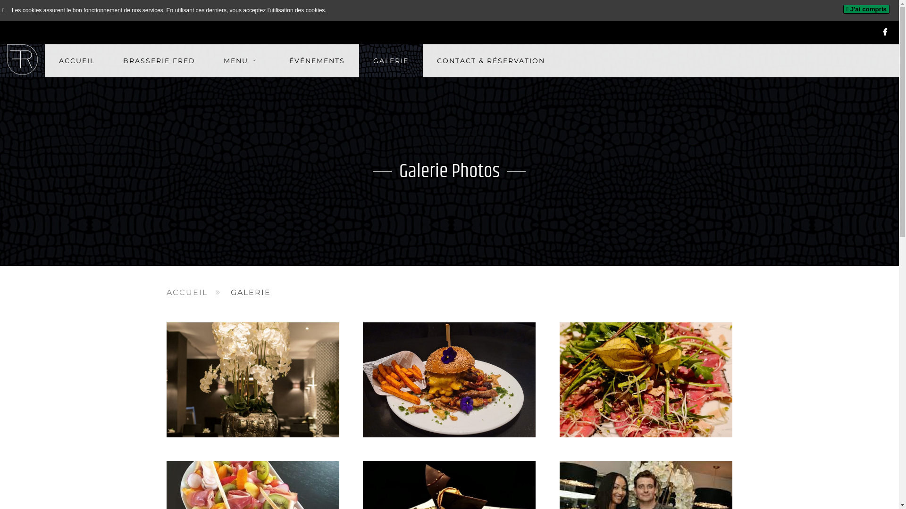 This screenshot has height=509, width=906. Describe the element at coordinates (159, 61) in the screenshot. I see `BRASSERIE FRED` at that location.